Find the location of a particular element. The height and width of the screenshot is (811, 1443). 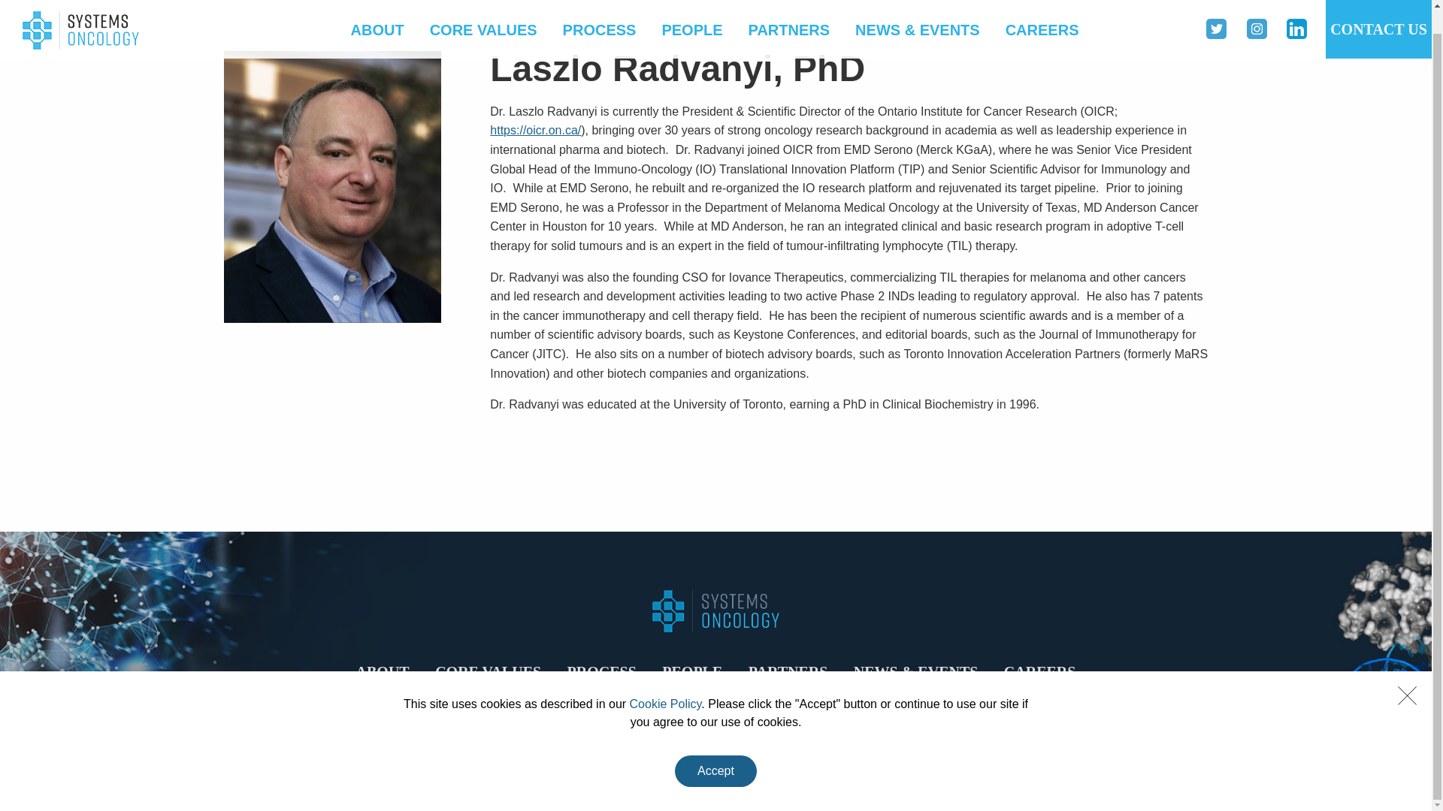

PROCESS is located at coordinates (600, 9).